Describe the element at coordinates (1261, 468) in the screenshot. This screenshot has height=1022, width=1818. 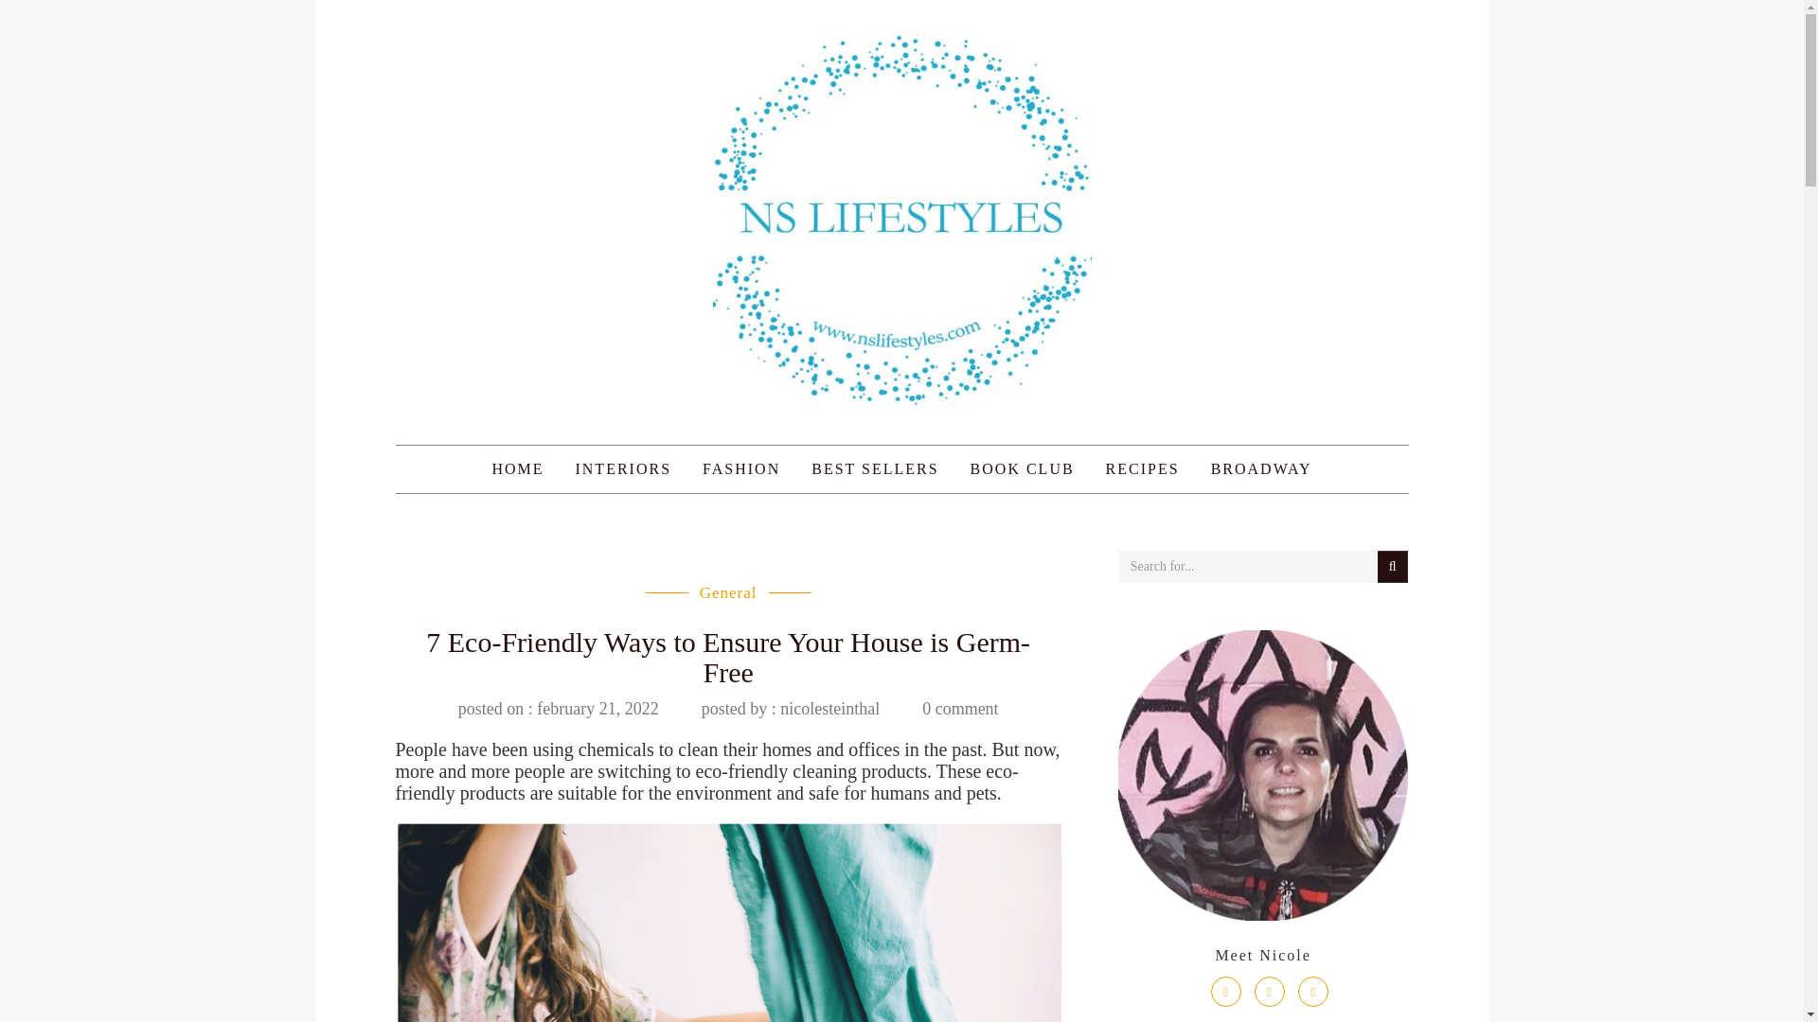
I see `BROADWAY` at that location.